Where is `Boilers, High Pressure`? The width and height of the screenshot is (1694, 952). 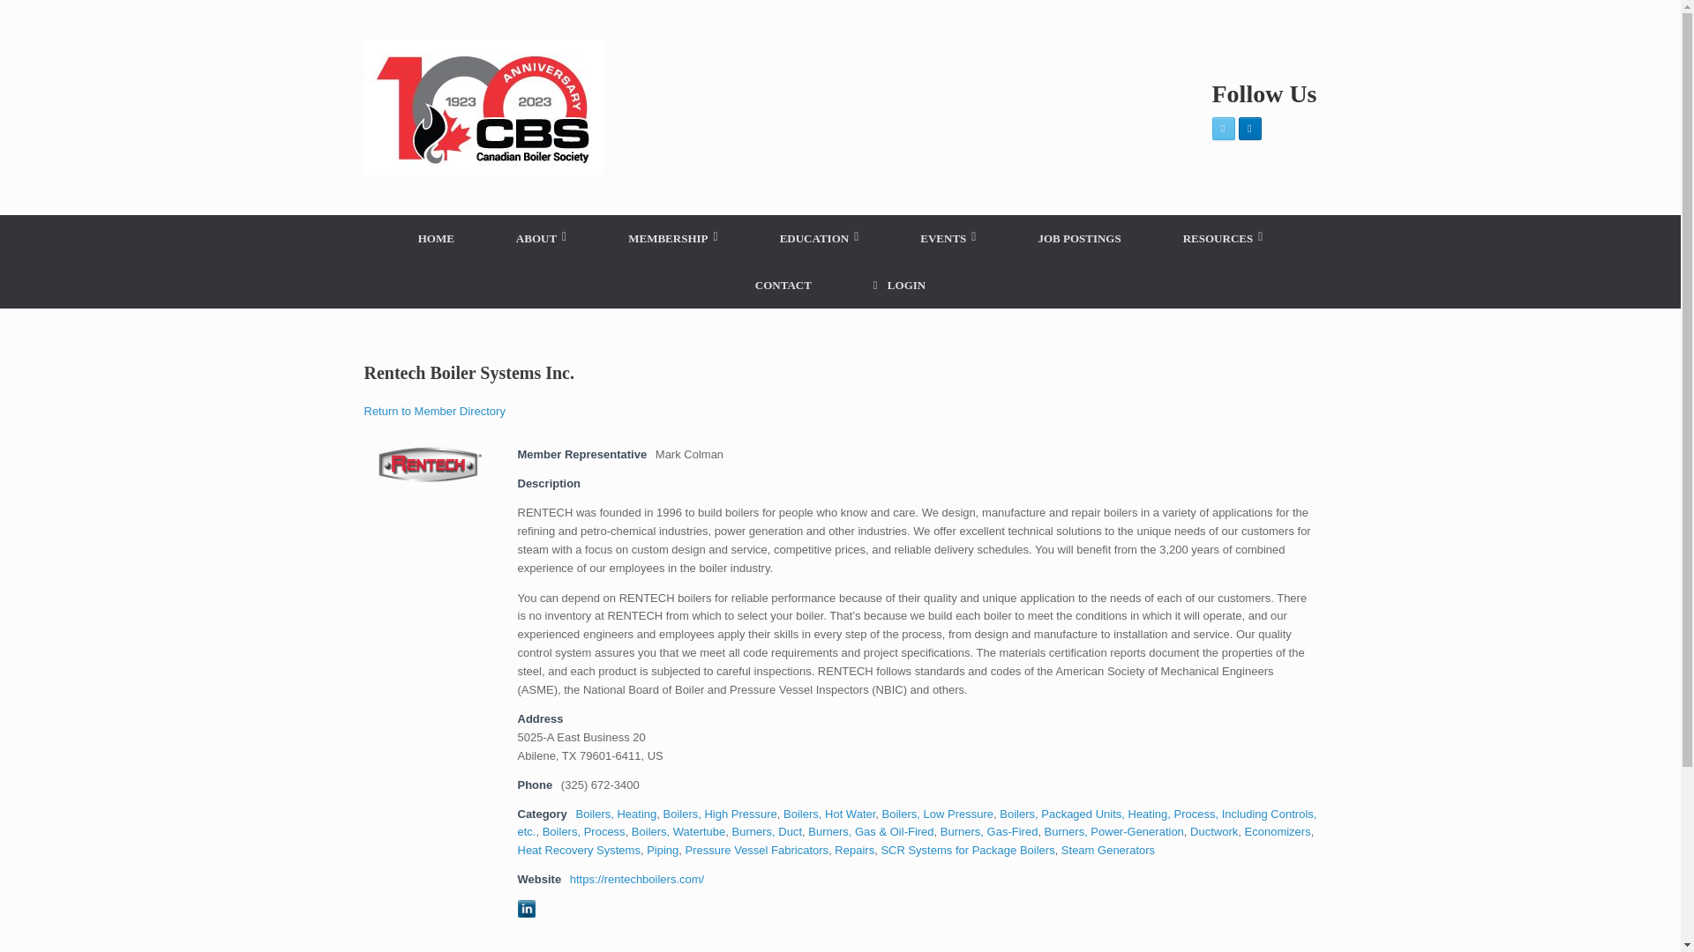
Boilers, High Pressure is located at coordinates (720, 813).